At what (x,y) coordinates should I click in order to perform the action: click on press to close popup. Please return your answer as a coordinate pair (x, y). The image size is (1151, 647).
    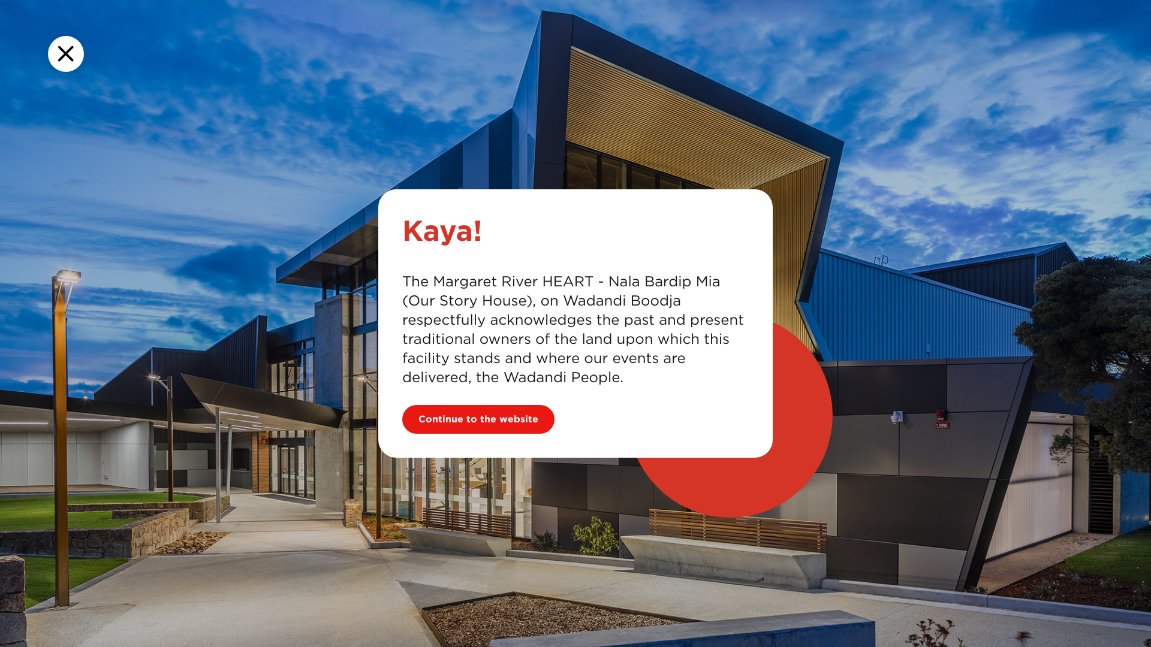
    Looking at the image, I should click on (66, 54).